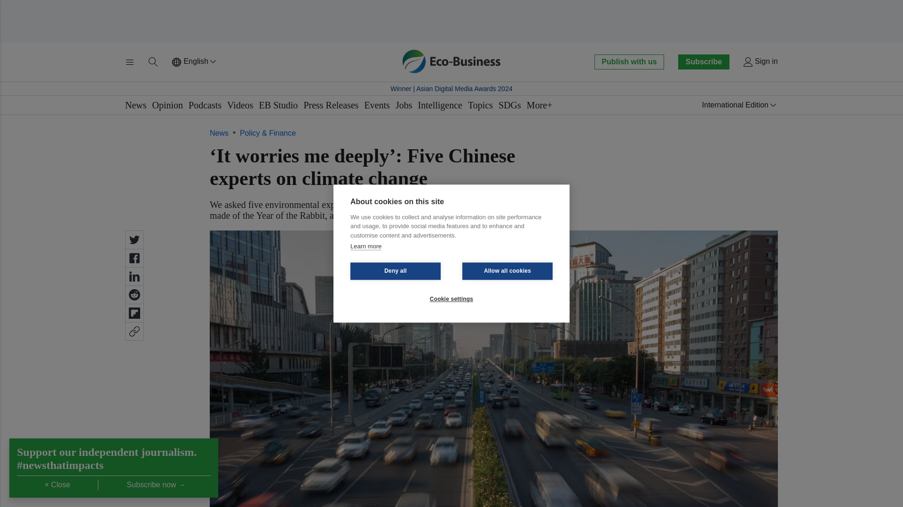 The width and height of the screenshot is (903, 507). Describe the element at coordinates (395, 271) in the screenshot. I see `Deny all` at that location.